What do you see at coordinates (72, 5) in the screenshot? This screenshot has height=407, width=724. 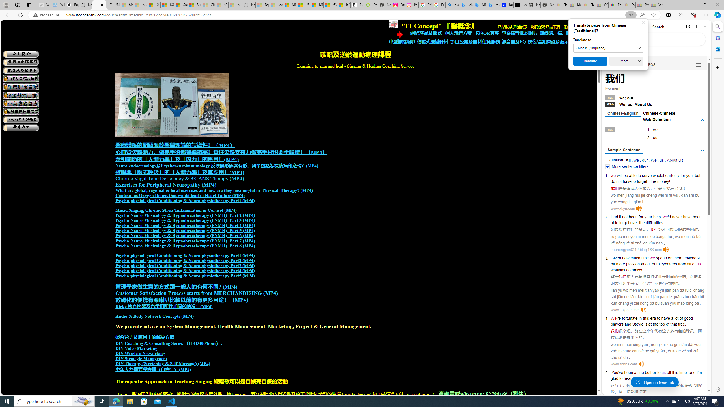 I see `Buy iPad - Apple` at bounding box center [72, 5].